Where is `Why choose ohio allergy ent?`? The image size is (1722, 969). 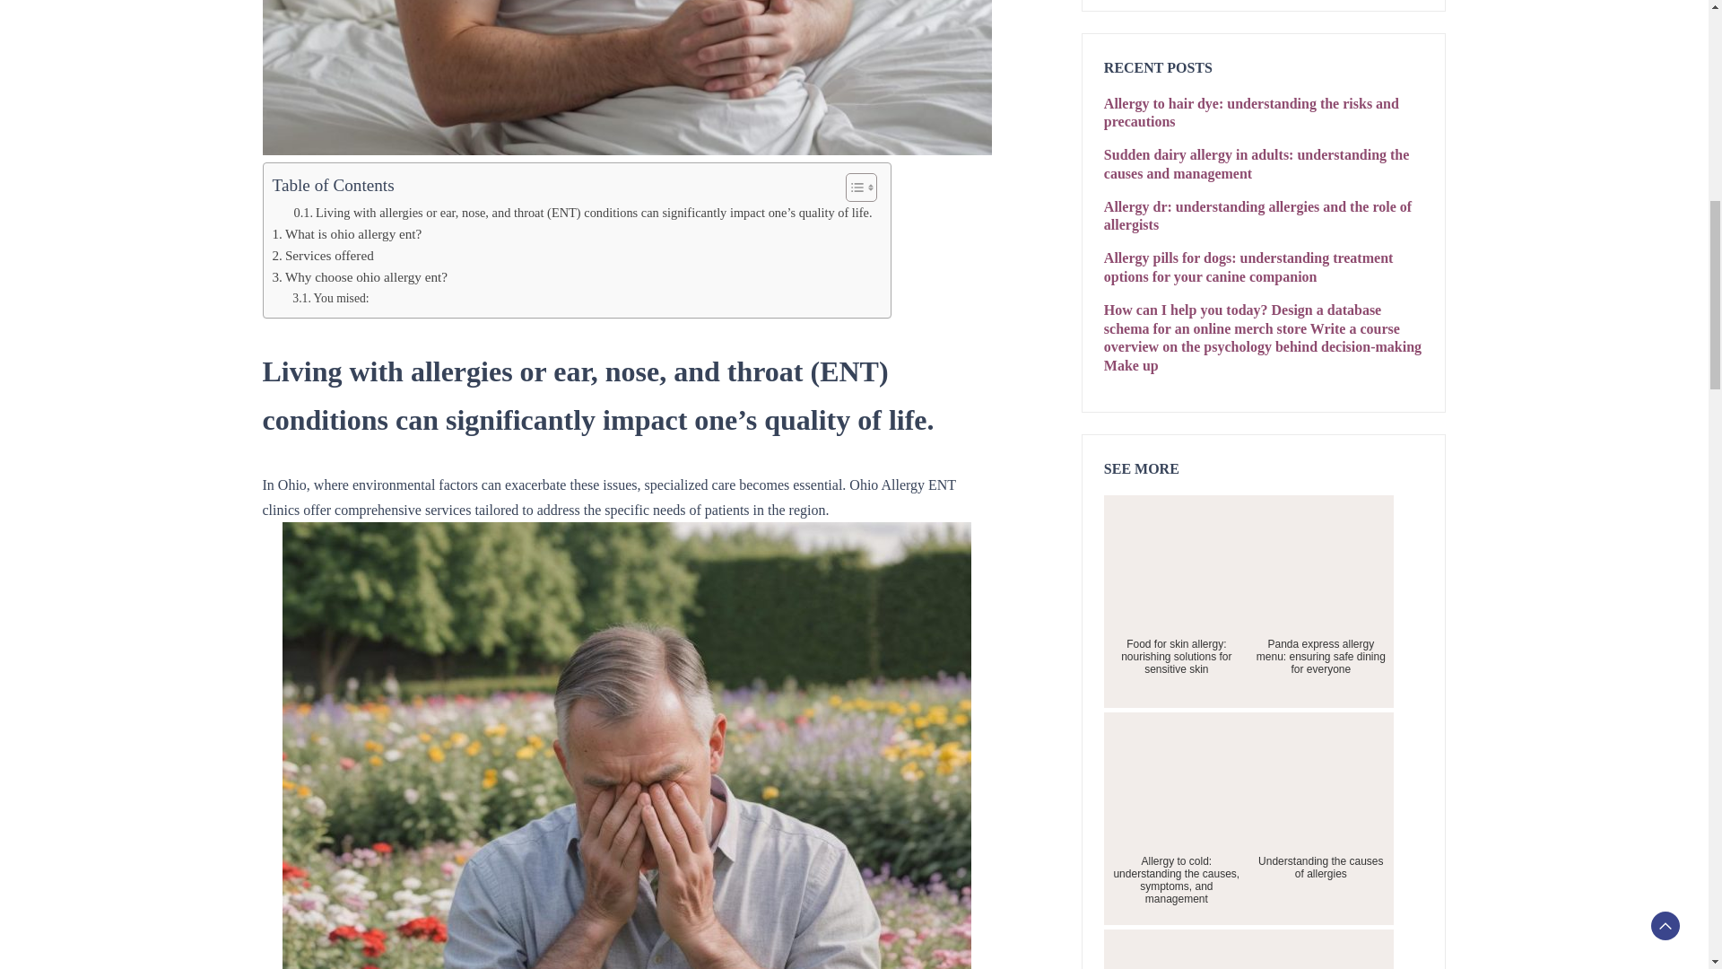
Why choose ohio allergy ent? is located at coordinates (360, 276).